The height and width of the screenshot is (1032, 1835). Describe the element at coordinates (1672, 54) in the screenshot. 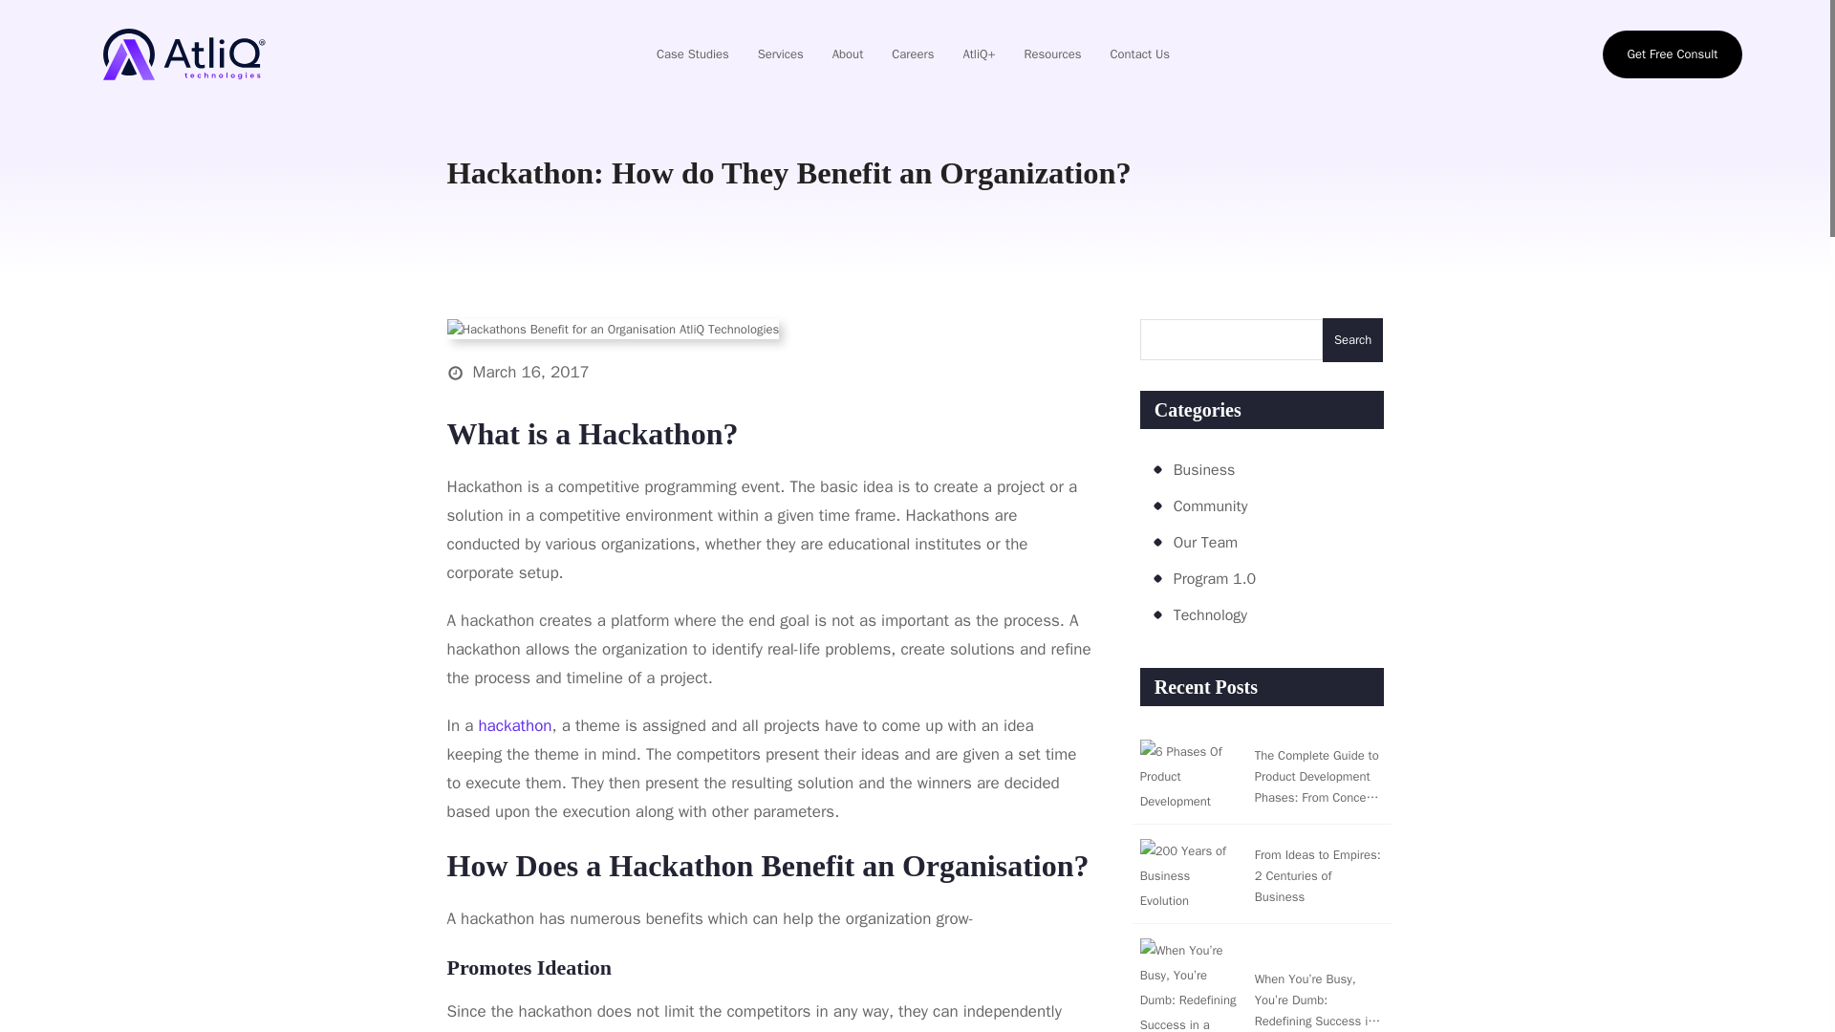

I see `Get Free Consult` at that location.